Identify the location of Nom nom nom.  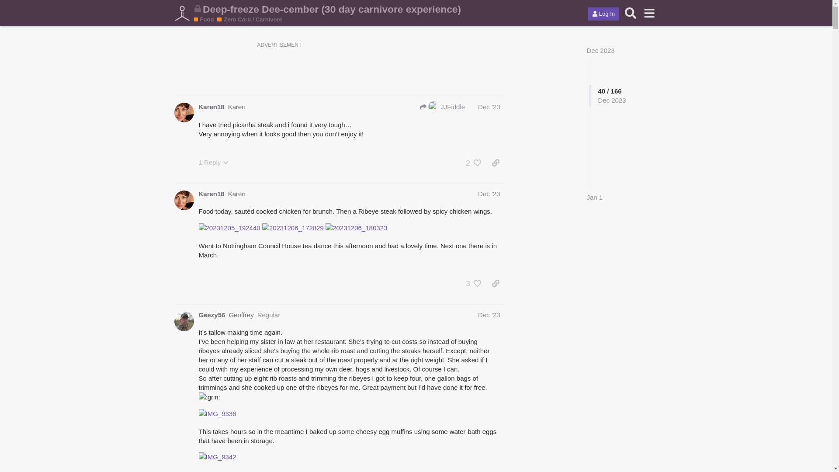
(207, 19).